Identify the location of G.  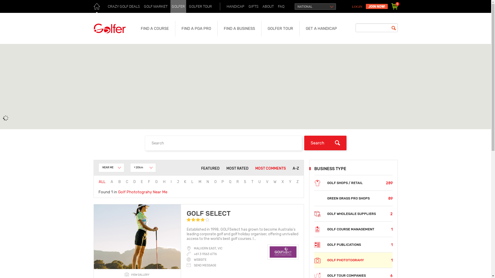
(156, 182).